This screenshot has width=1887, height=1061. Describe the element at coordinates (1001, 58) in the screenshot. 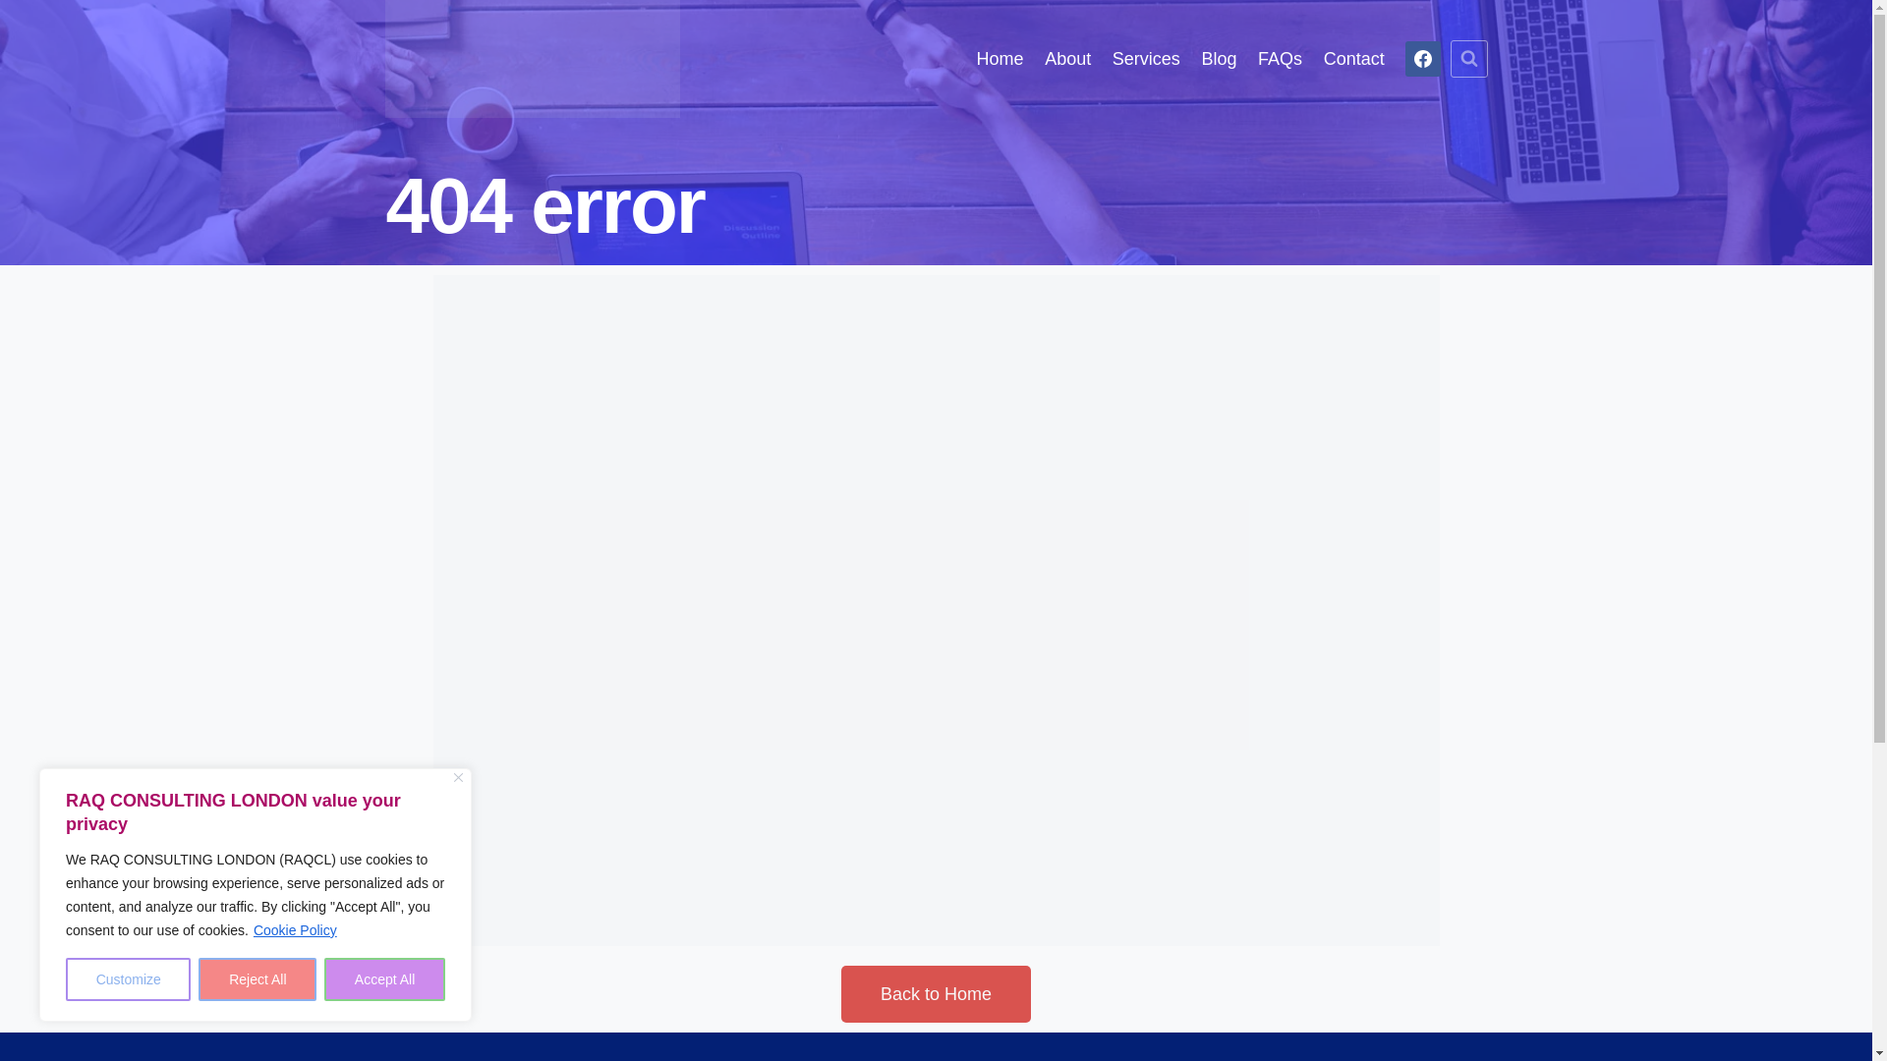

I see `Home` at that location.